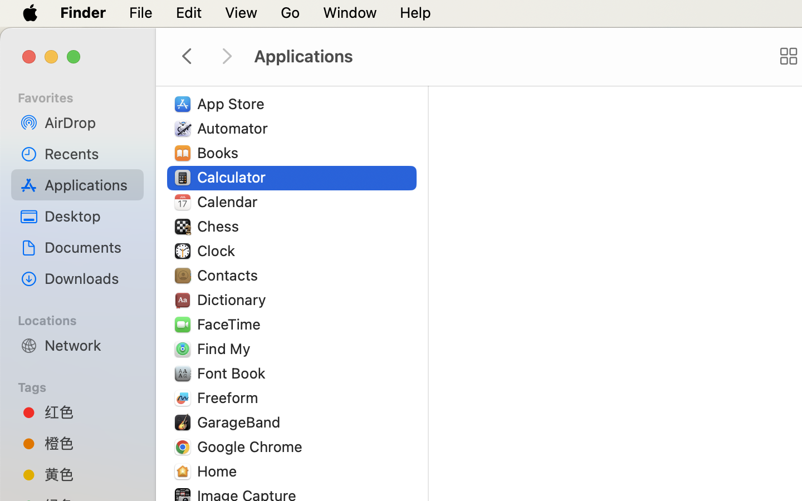  I want to click on GarageBand, so click(241, 422).